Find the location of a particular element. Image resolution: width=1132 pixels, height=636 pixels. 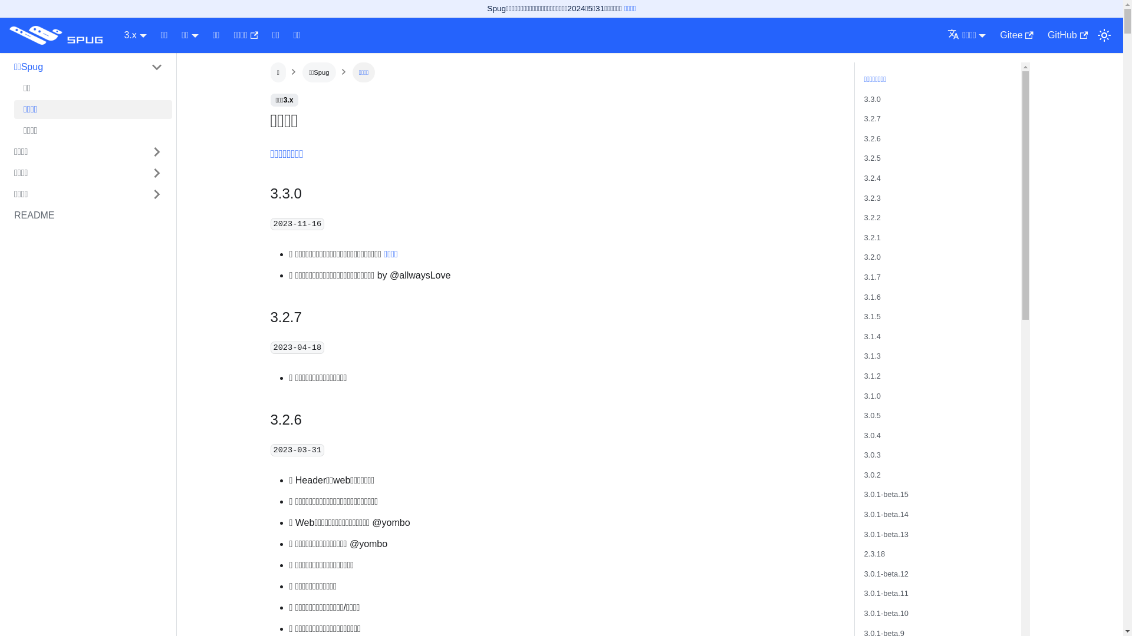

3.0.1-beta.15 is located at coordinates (887, 495).